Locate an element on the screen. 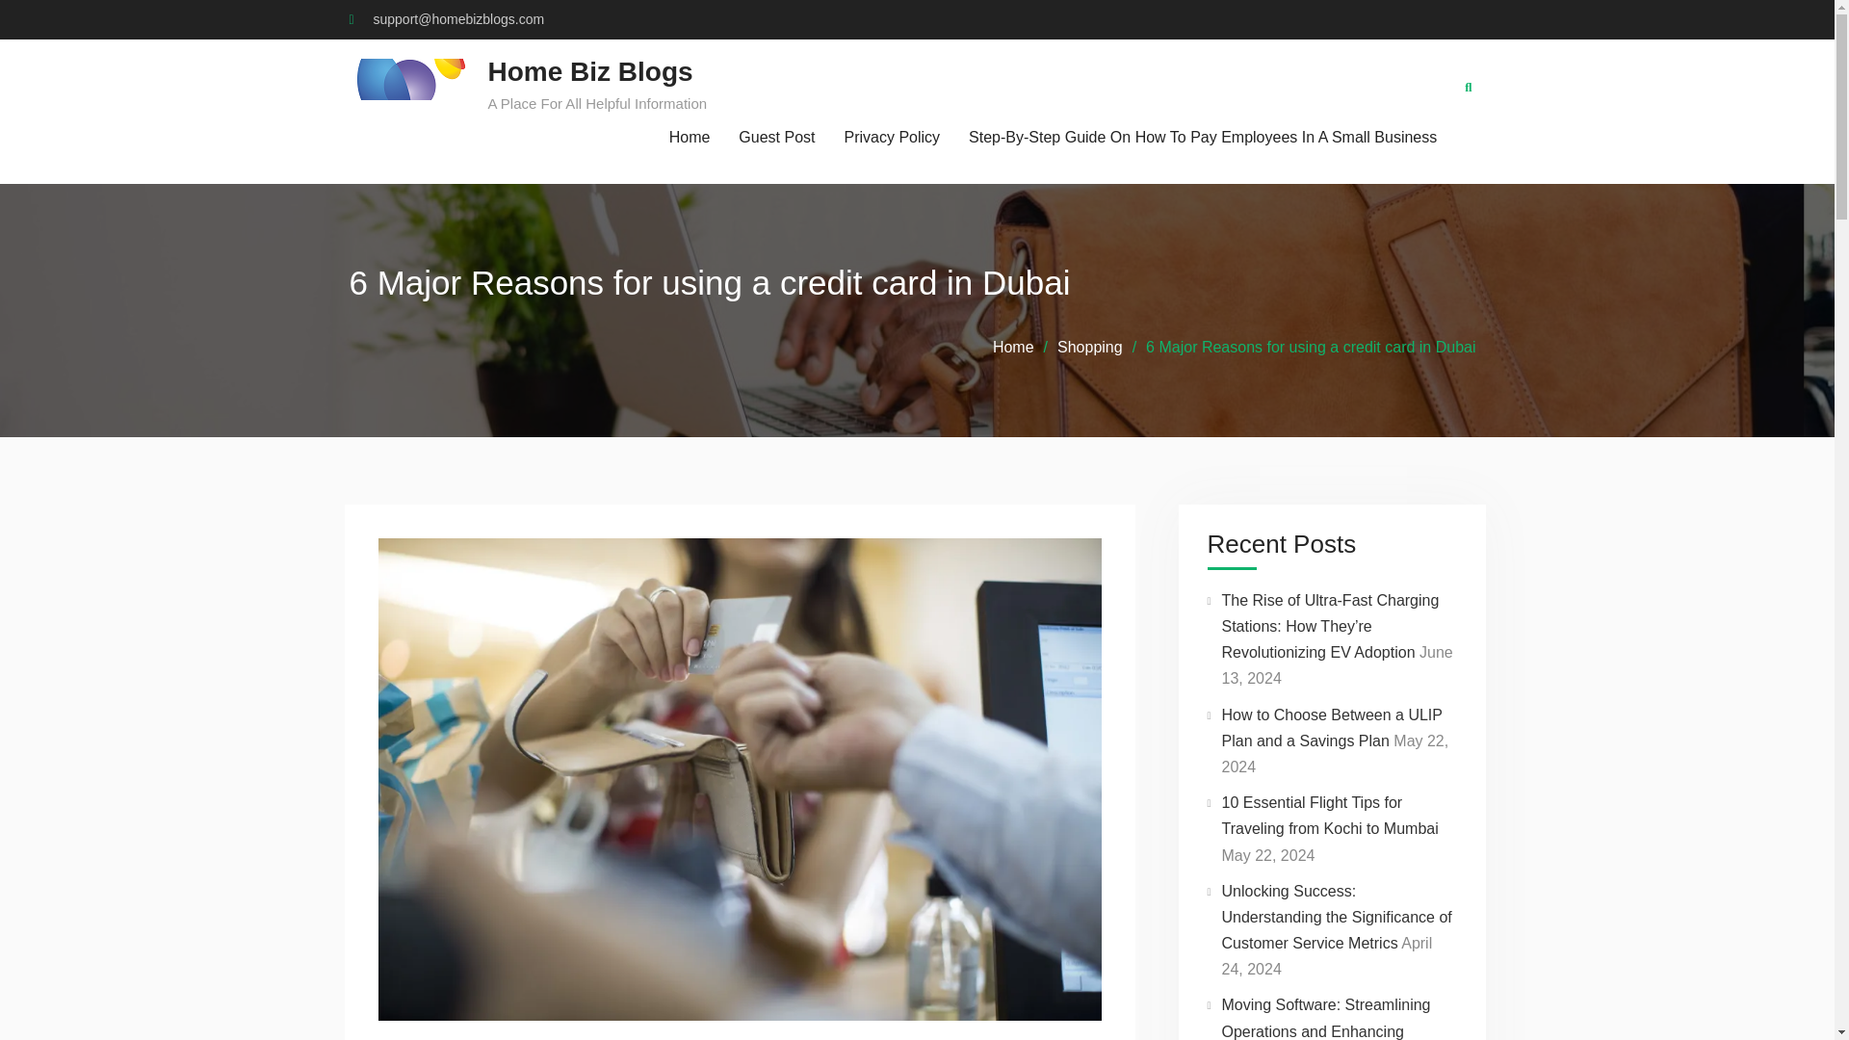  Shopping is located at coordinates (1090, 347).